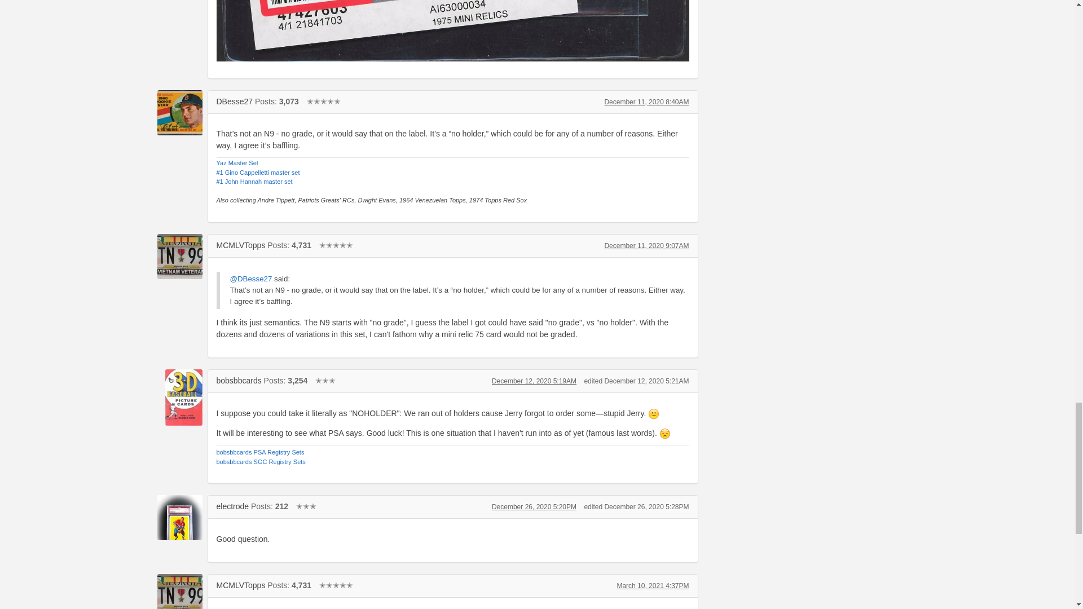 The height and width of the screenshot is (609, 1083). What do you see at coordinates (239, 380) in the screenshot?
I see `bobsbbcards` at bounding box center [239, 380].